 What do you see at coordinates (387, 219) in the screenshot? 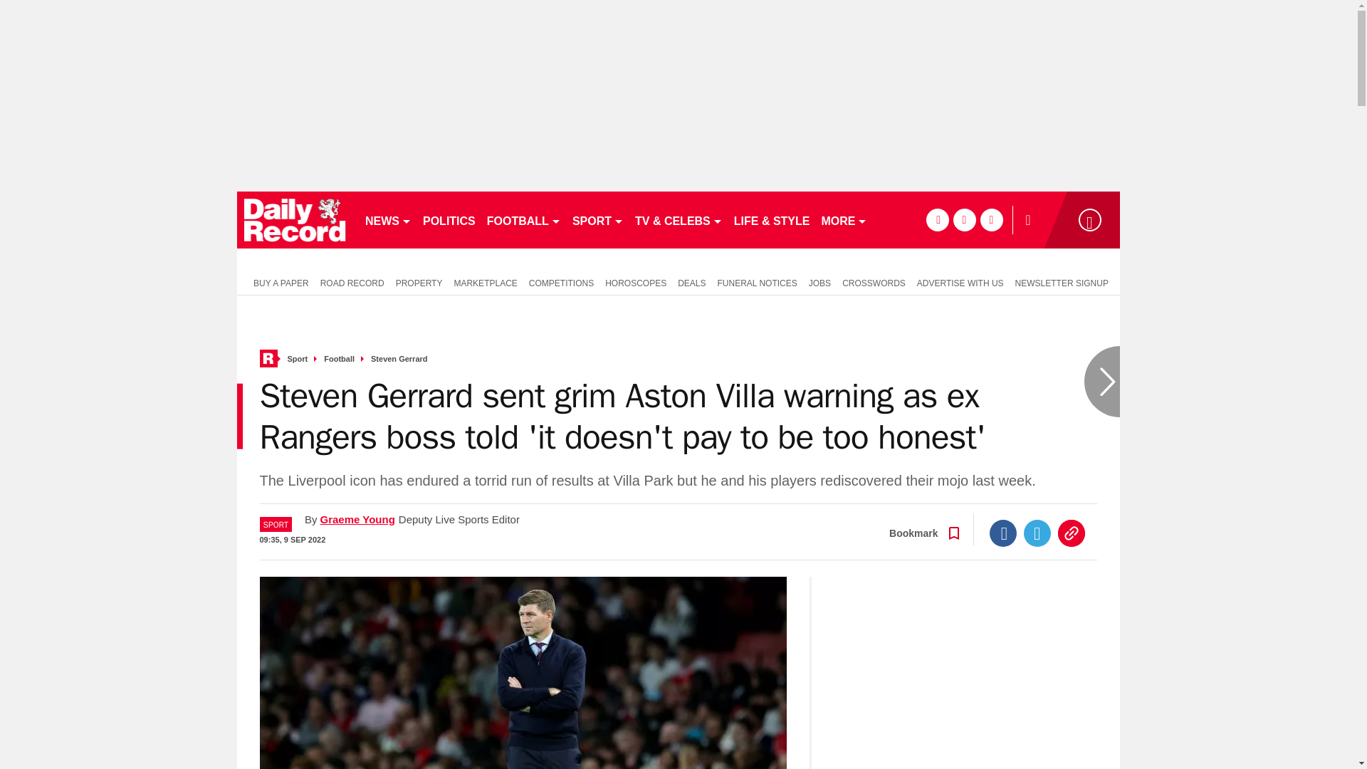
I see `NEWS` at bounding box center [387, 219].